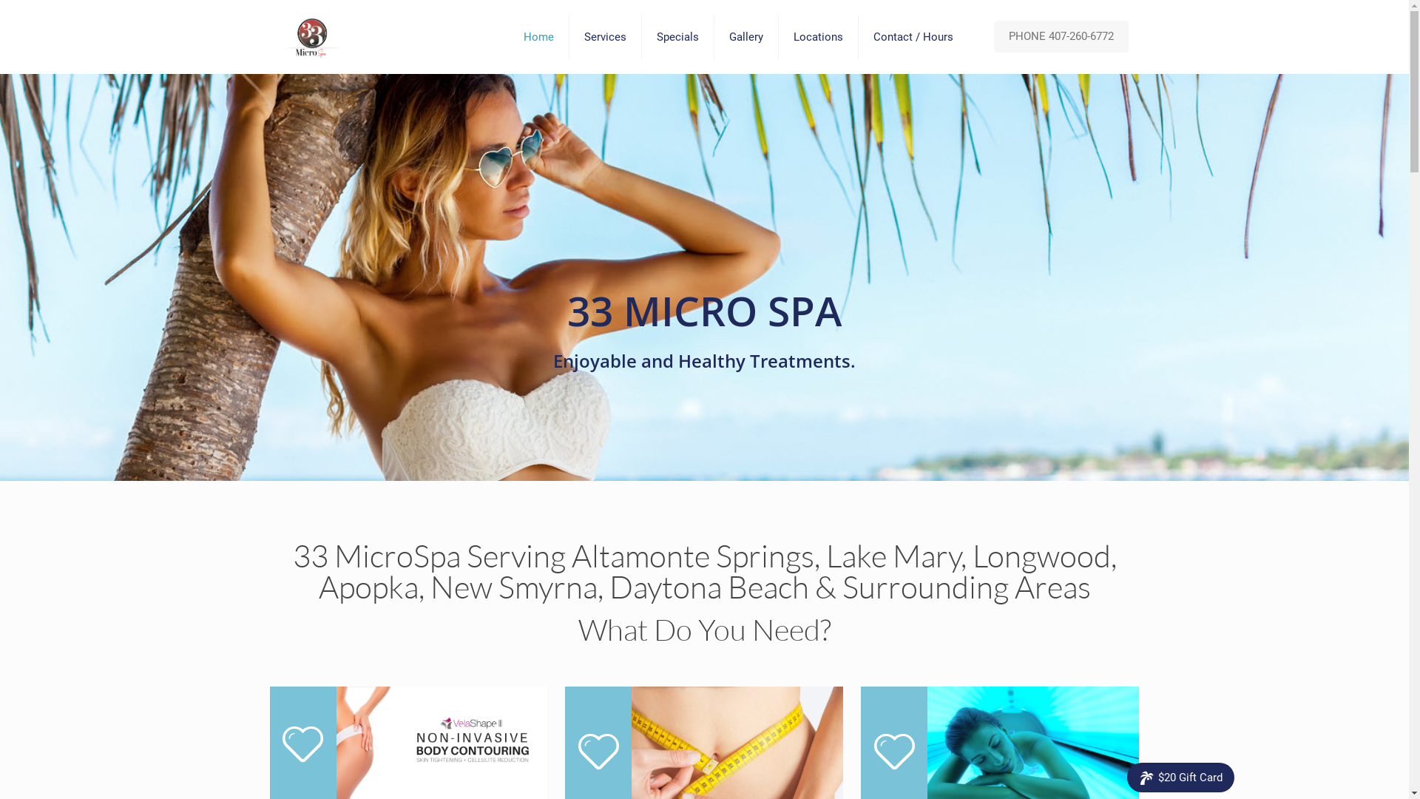 Image resolution: width=1420 pixels, height=799 pixels. I want to click on $20 Gift Card, so click(1180, 778).